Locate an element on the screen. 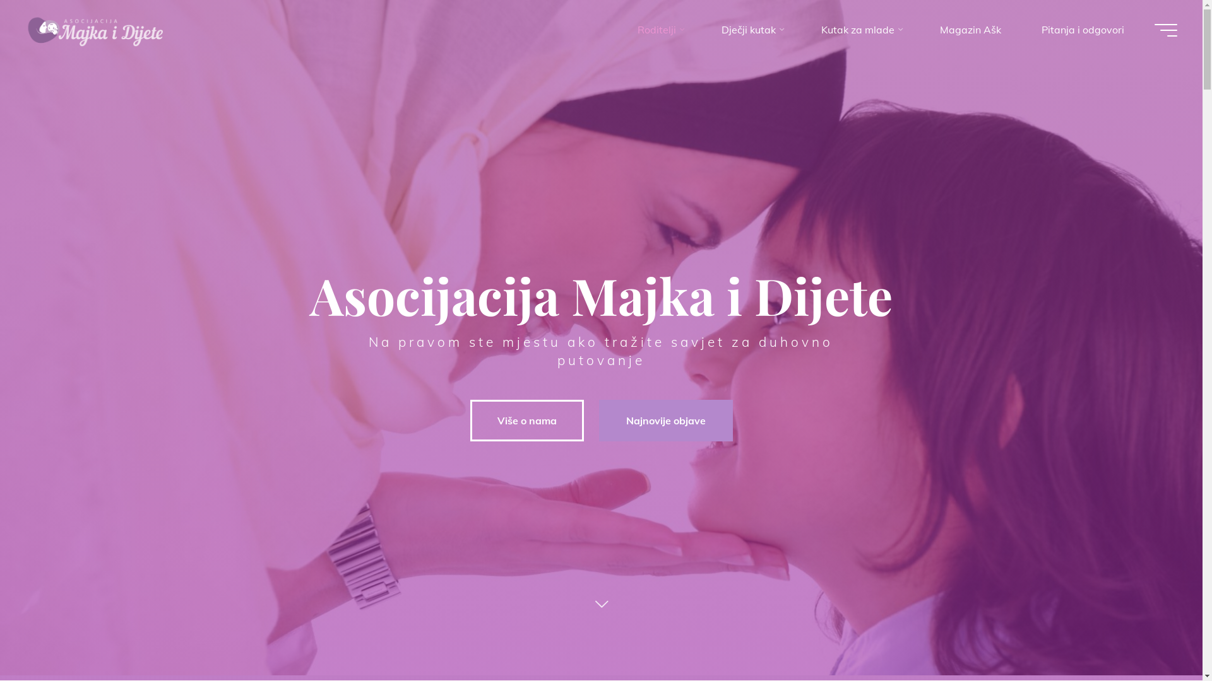  Najnovije objave is located at coordinates (665, 421).